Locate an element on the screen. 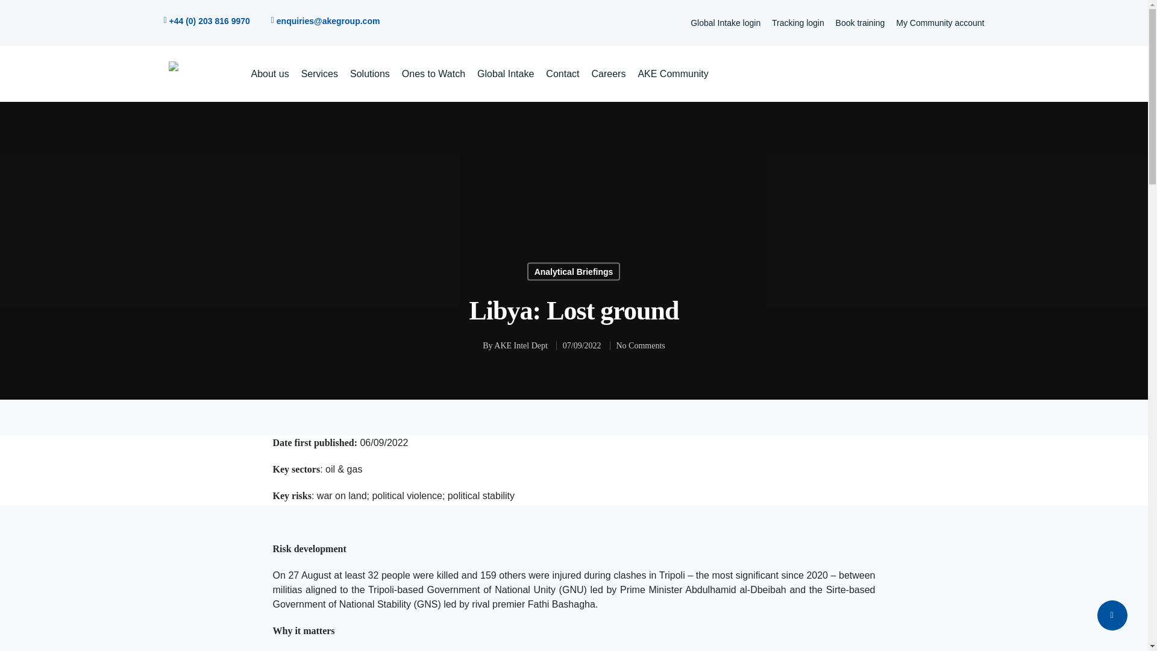 The image size is (1157, 651). My Community account is located at coordinates (940, 23).